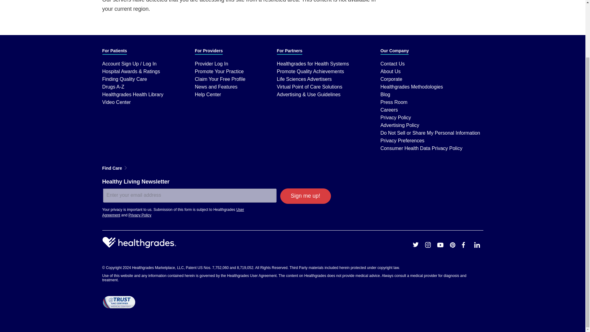 This screenshot has height=332, width=590. I want to click on This website is certified by AACI. Click to verify., so click(119, 302).